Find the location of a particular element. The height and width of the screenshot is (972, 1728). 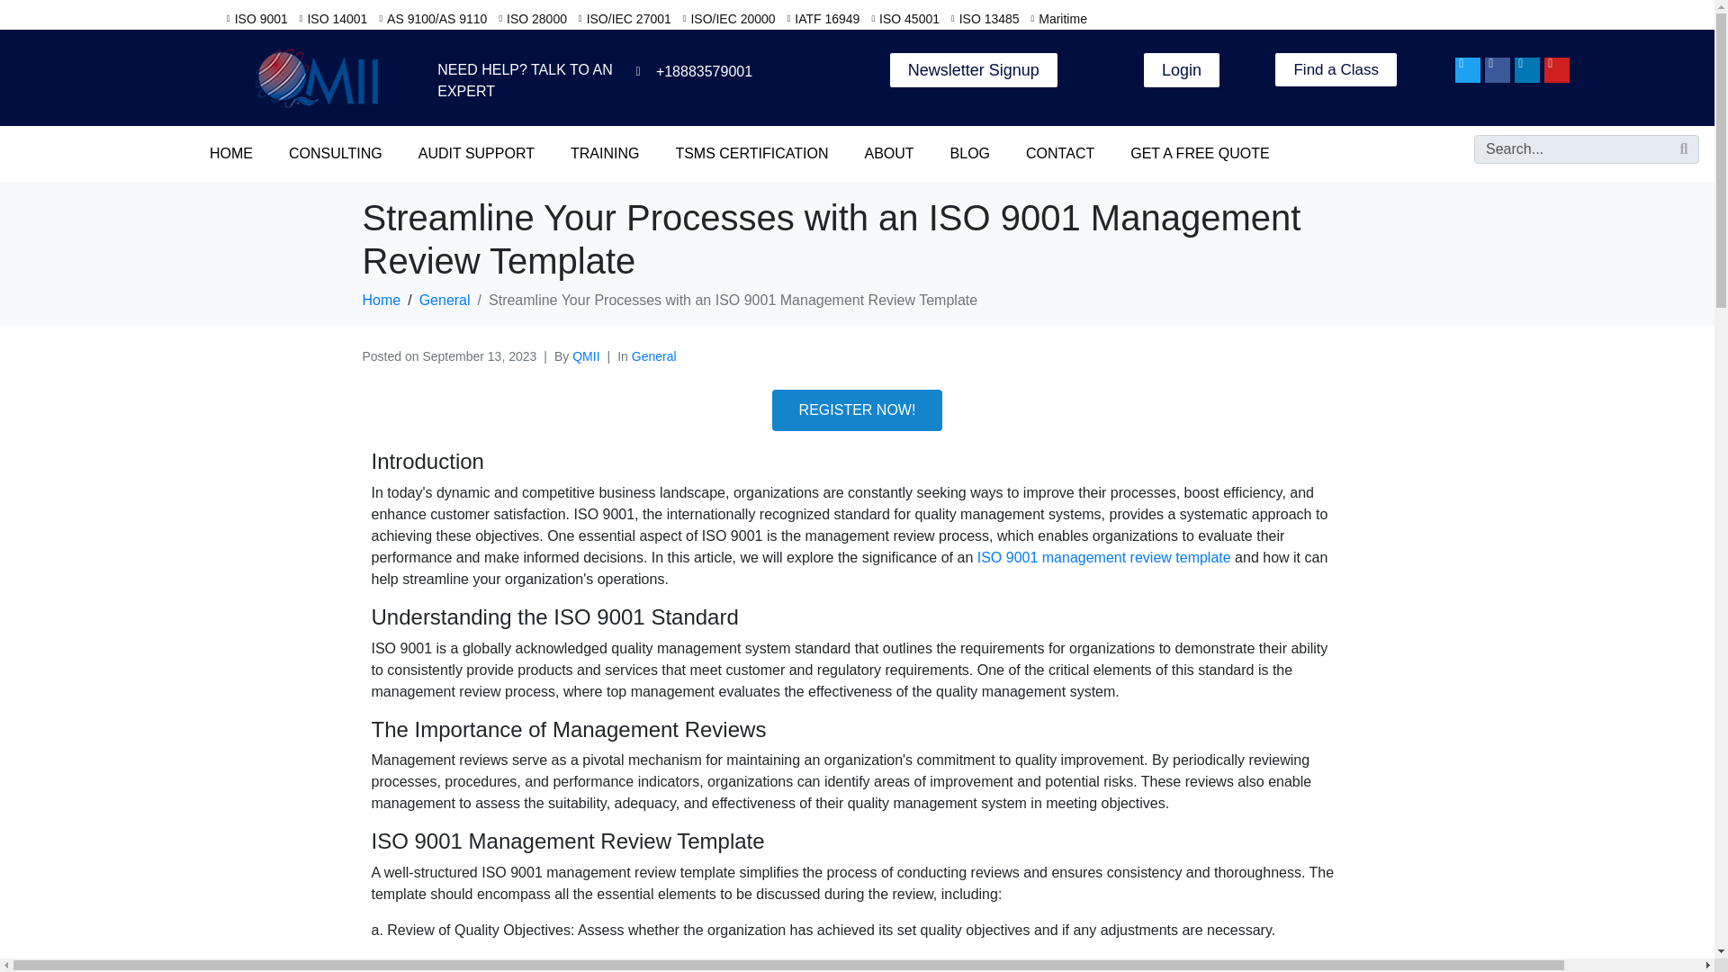

ISO 13485 is located at coordinates (985, 18).